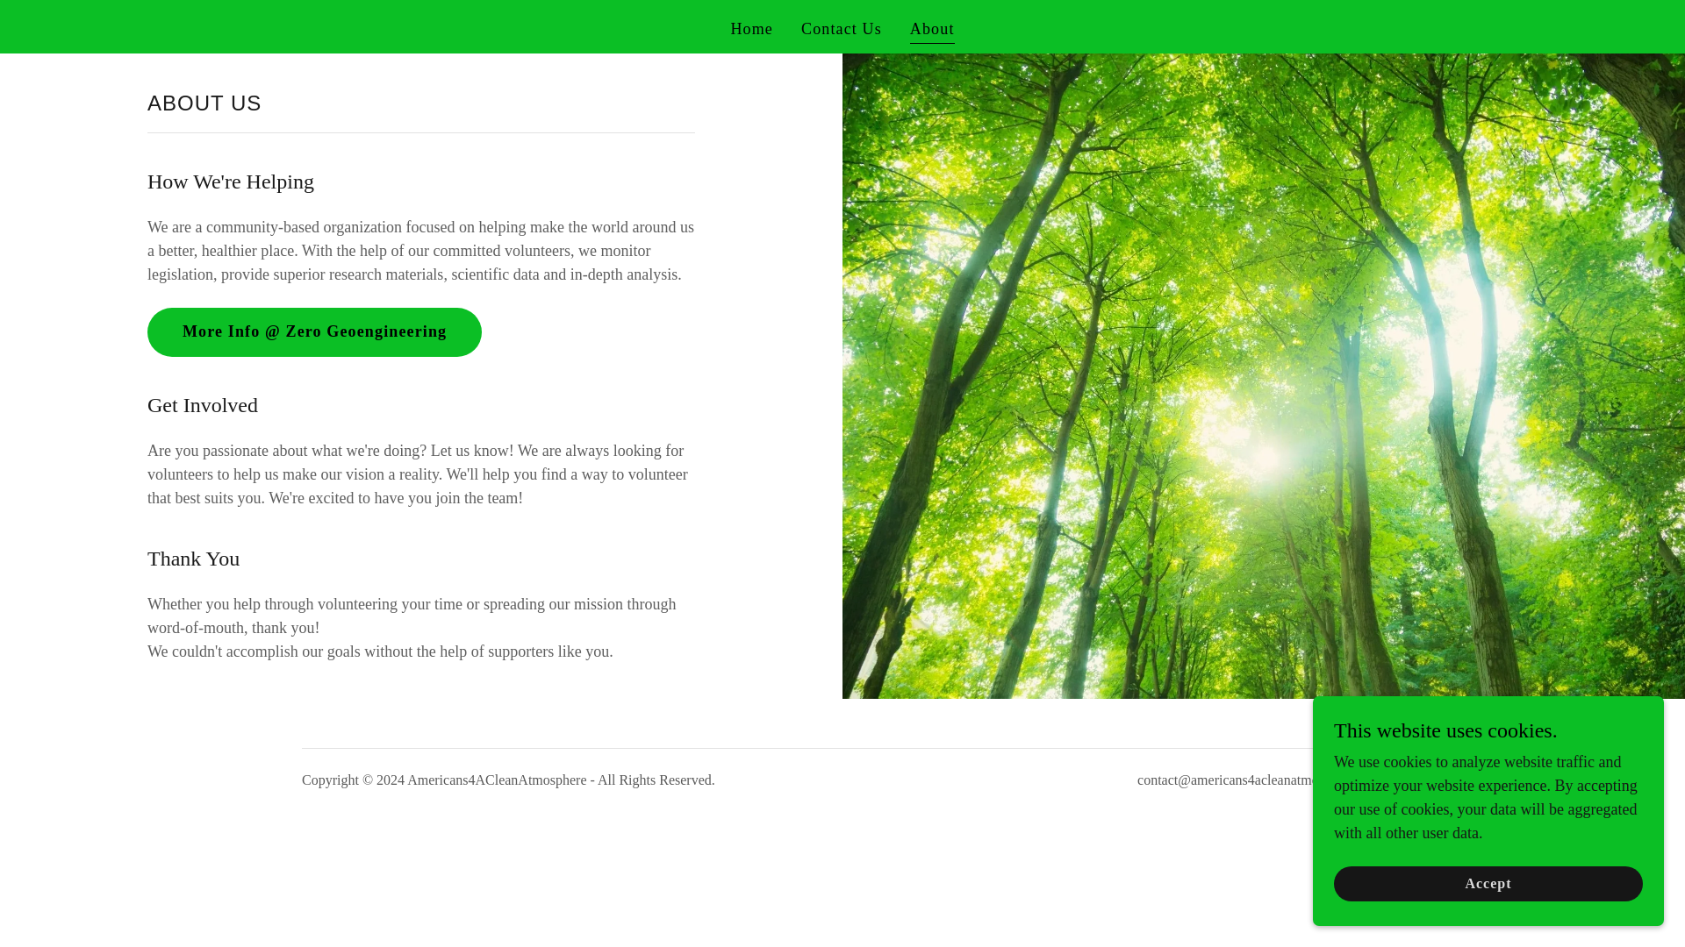  What do you see at coordinates (841, 28) in the screenshot?
I see `Contact Us` at bounding box center [841, 28].